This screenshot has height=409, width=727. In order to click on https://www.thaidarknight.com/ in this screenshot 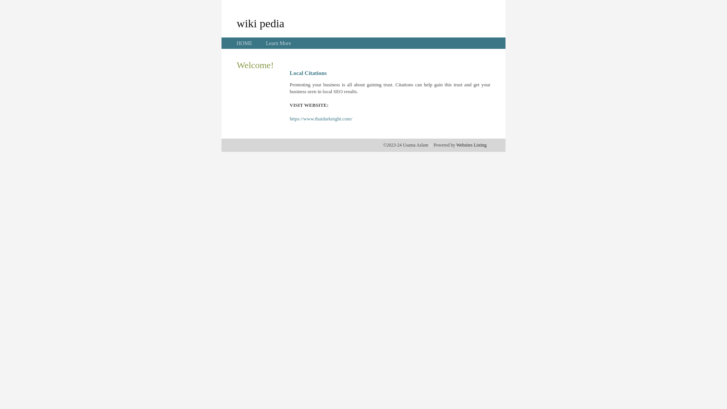, I will do `click(321, 119)`.